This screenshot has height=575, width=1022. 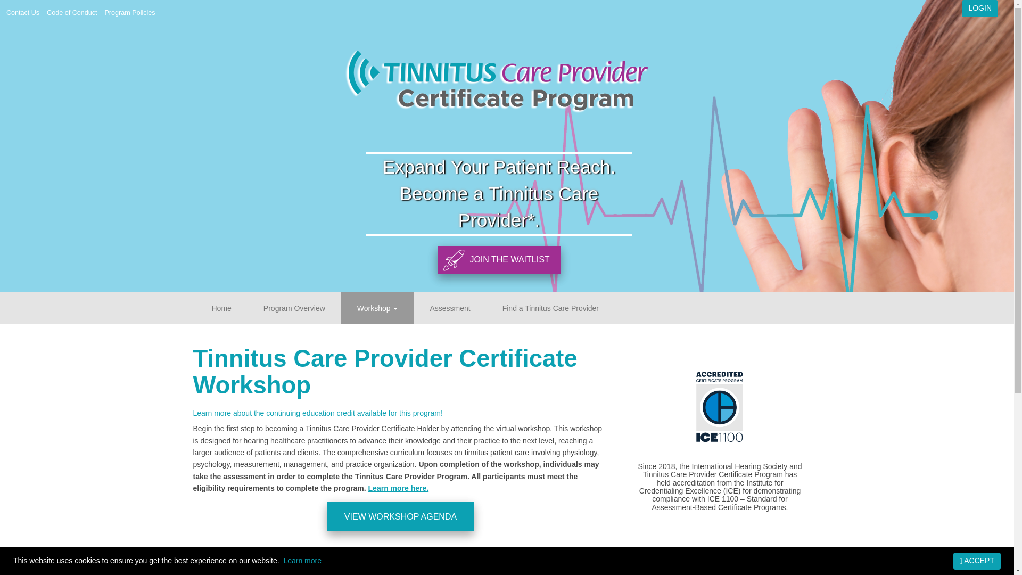 What do you see at coordinates (23, 13) in the screenshot?
I see `Contact Us` at bounding box center [23, 13].